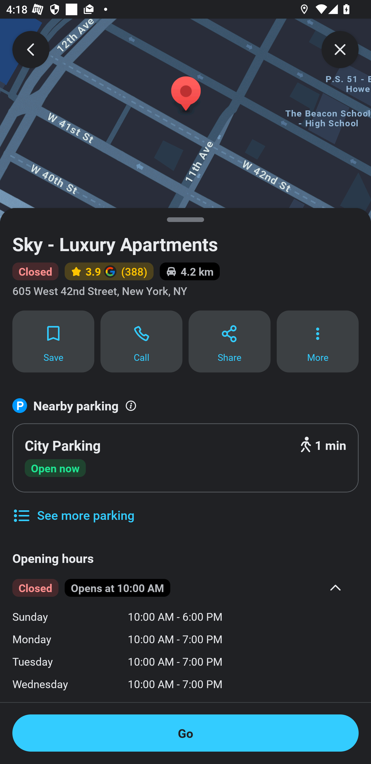 This screenshot has width=371, height=764. I want to click on Share, so click(229, 341).